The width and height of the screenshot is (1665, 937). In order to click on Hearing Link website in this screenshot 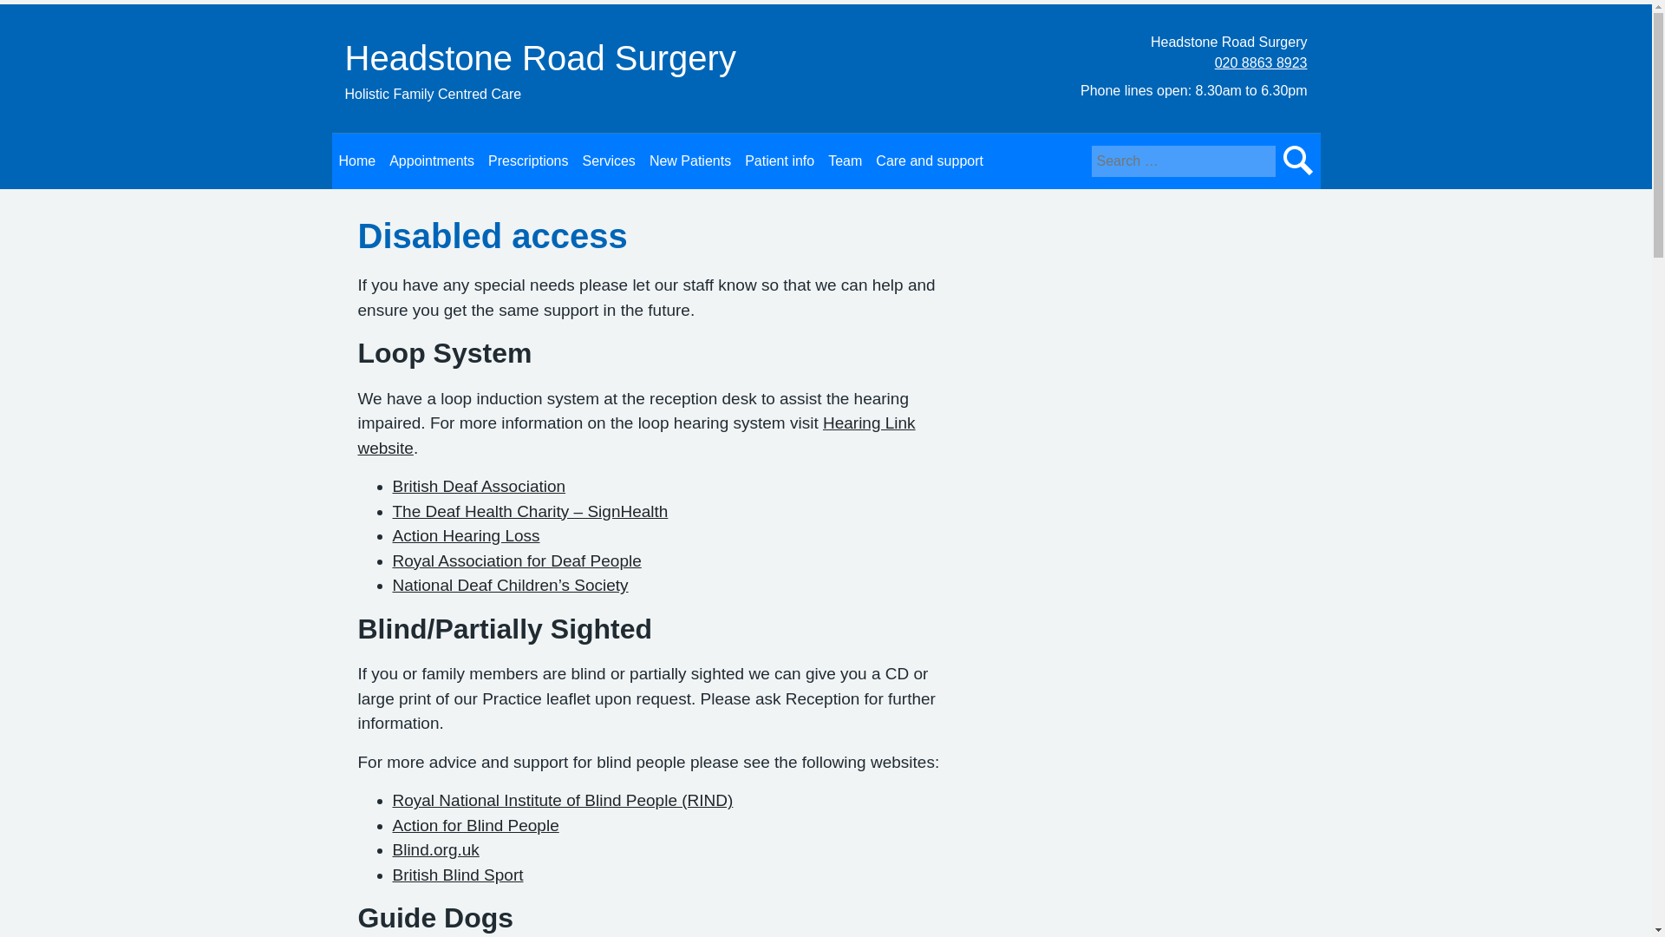, I will do `click(636, 436)`.